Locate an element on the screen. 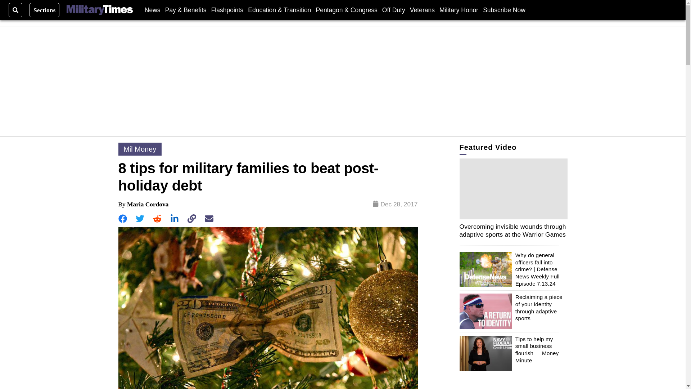 The height and width of the screenshot is (389, 691). Flashpoints is located at coordinates (227, 10).